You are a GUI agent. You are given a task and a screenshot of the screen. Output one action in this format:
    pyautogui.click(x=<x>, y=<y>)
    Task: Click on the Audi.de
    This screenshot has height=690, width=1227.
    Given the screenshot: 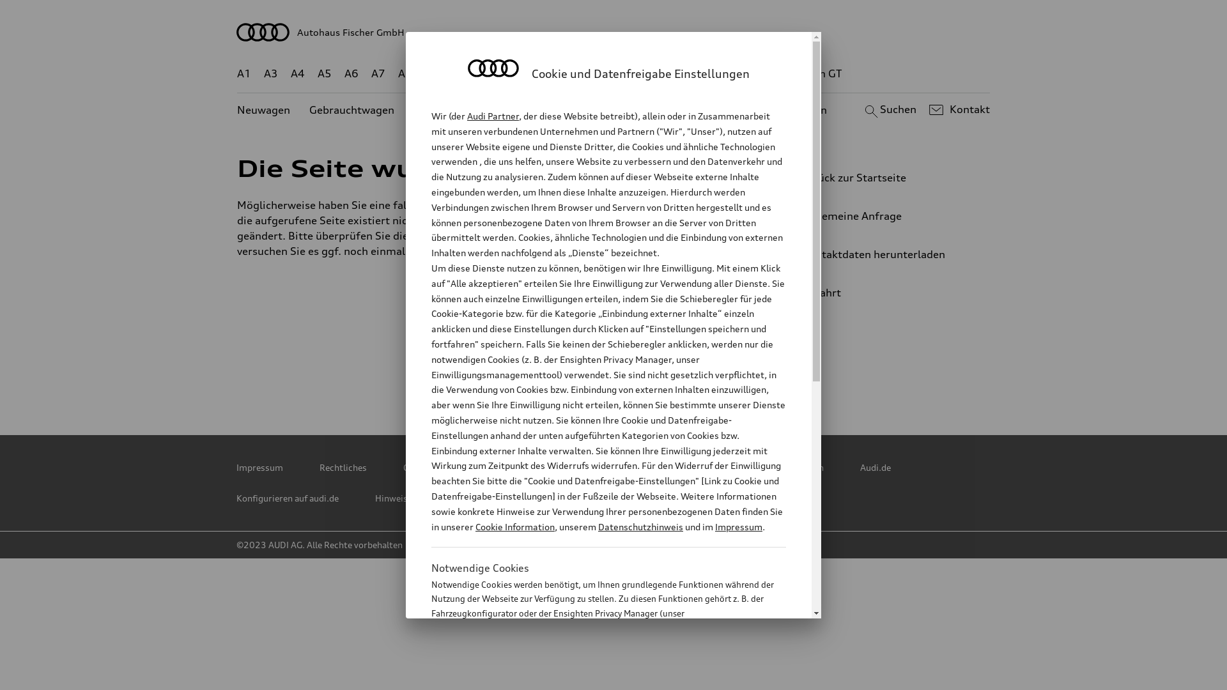 What is the action you would take?
    pyautogui.click(x=876, y=468)
    